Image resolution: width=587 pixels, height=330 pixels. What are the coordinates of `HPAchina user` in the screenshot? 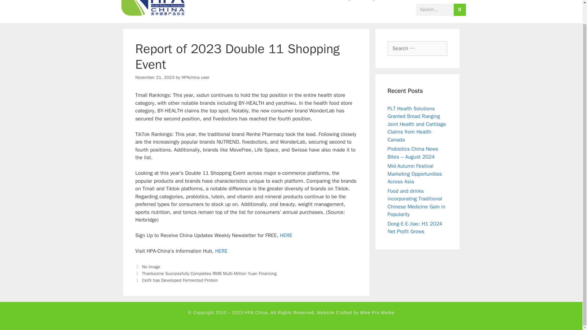 It's located at (195, 77).